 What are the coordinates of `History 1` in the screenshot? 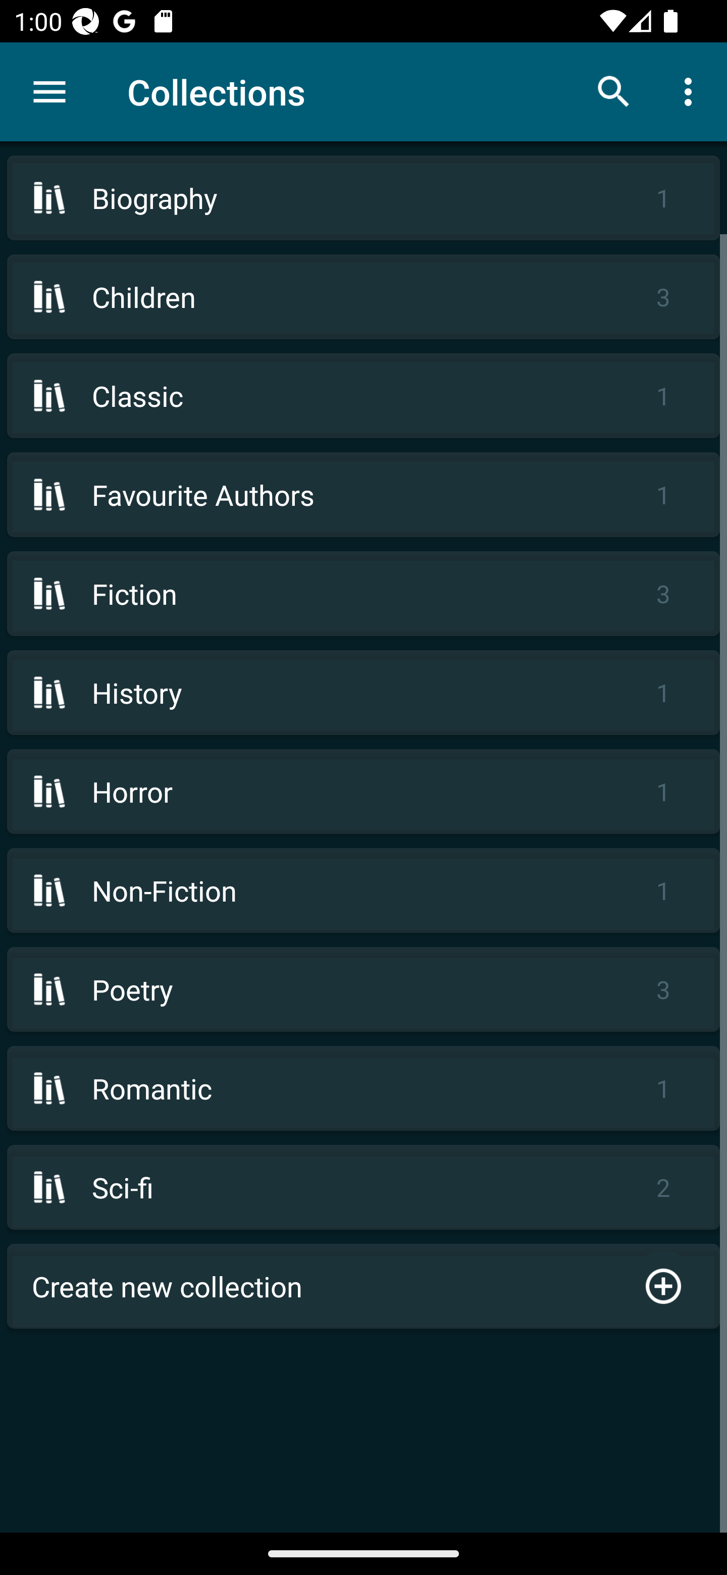 It's located at (363, 693).